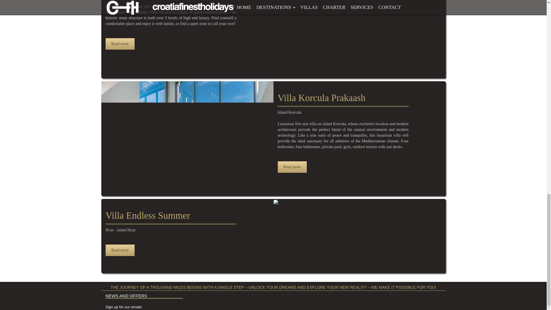 Image resolution: width=551 pixels, height=310 pixels. Describe the element at coordinates (120, 44) in the screenshot. I see `Read more` at that location.